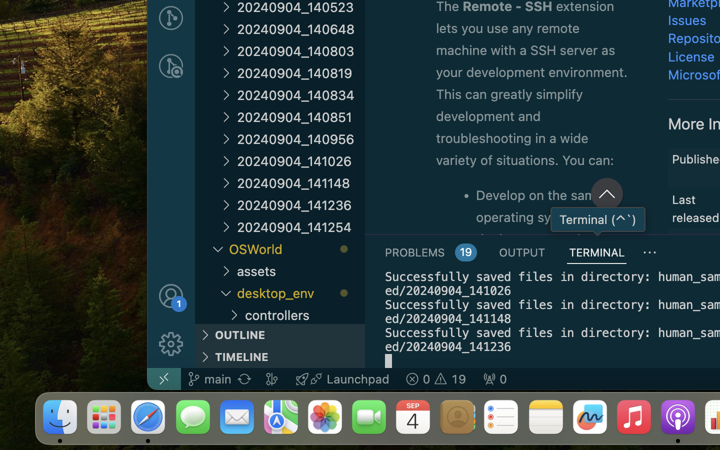 This screenshot has height=450, width=720. Describe the element at coordinates (280, 357) in the screenshot. I see `TIMELINE ` at that location.